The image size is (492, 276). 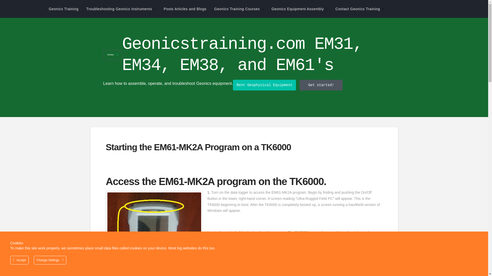 I want to click on Rent Geophysical Equipment, so click(x=264, y=85).